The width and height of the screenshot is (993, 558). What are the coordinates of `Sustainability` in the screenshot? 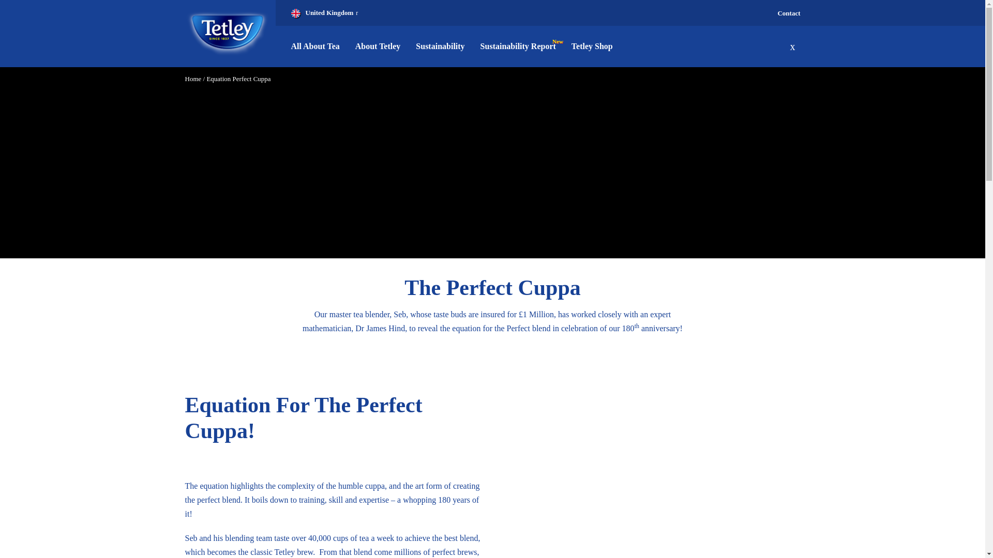 It's located at (440, 46).